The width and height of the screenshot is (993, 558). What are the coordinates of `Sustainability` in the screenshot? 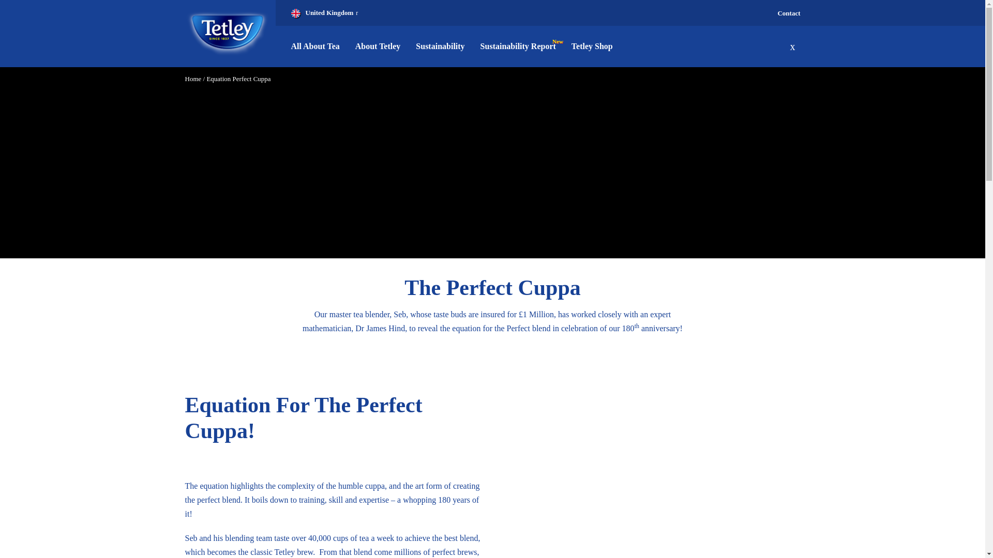 It's located at (440, 46).